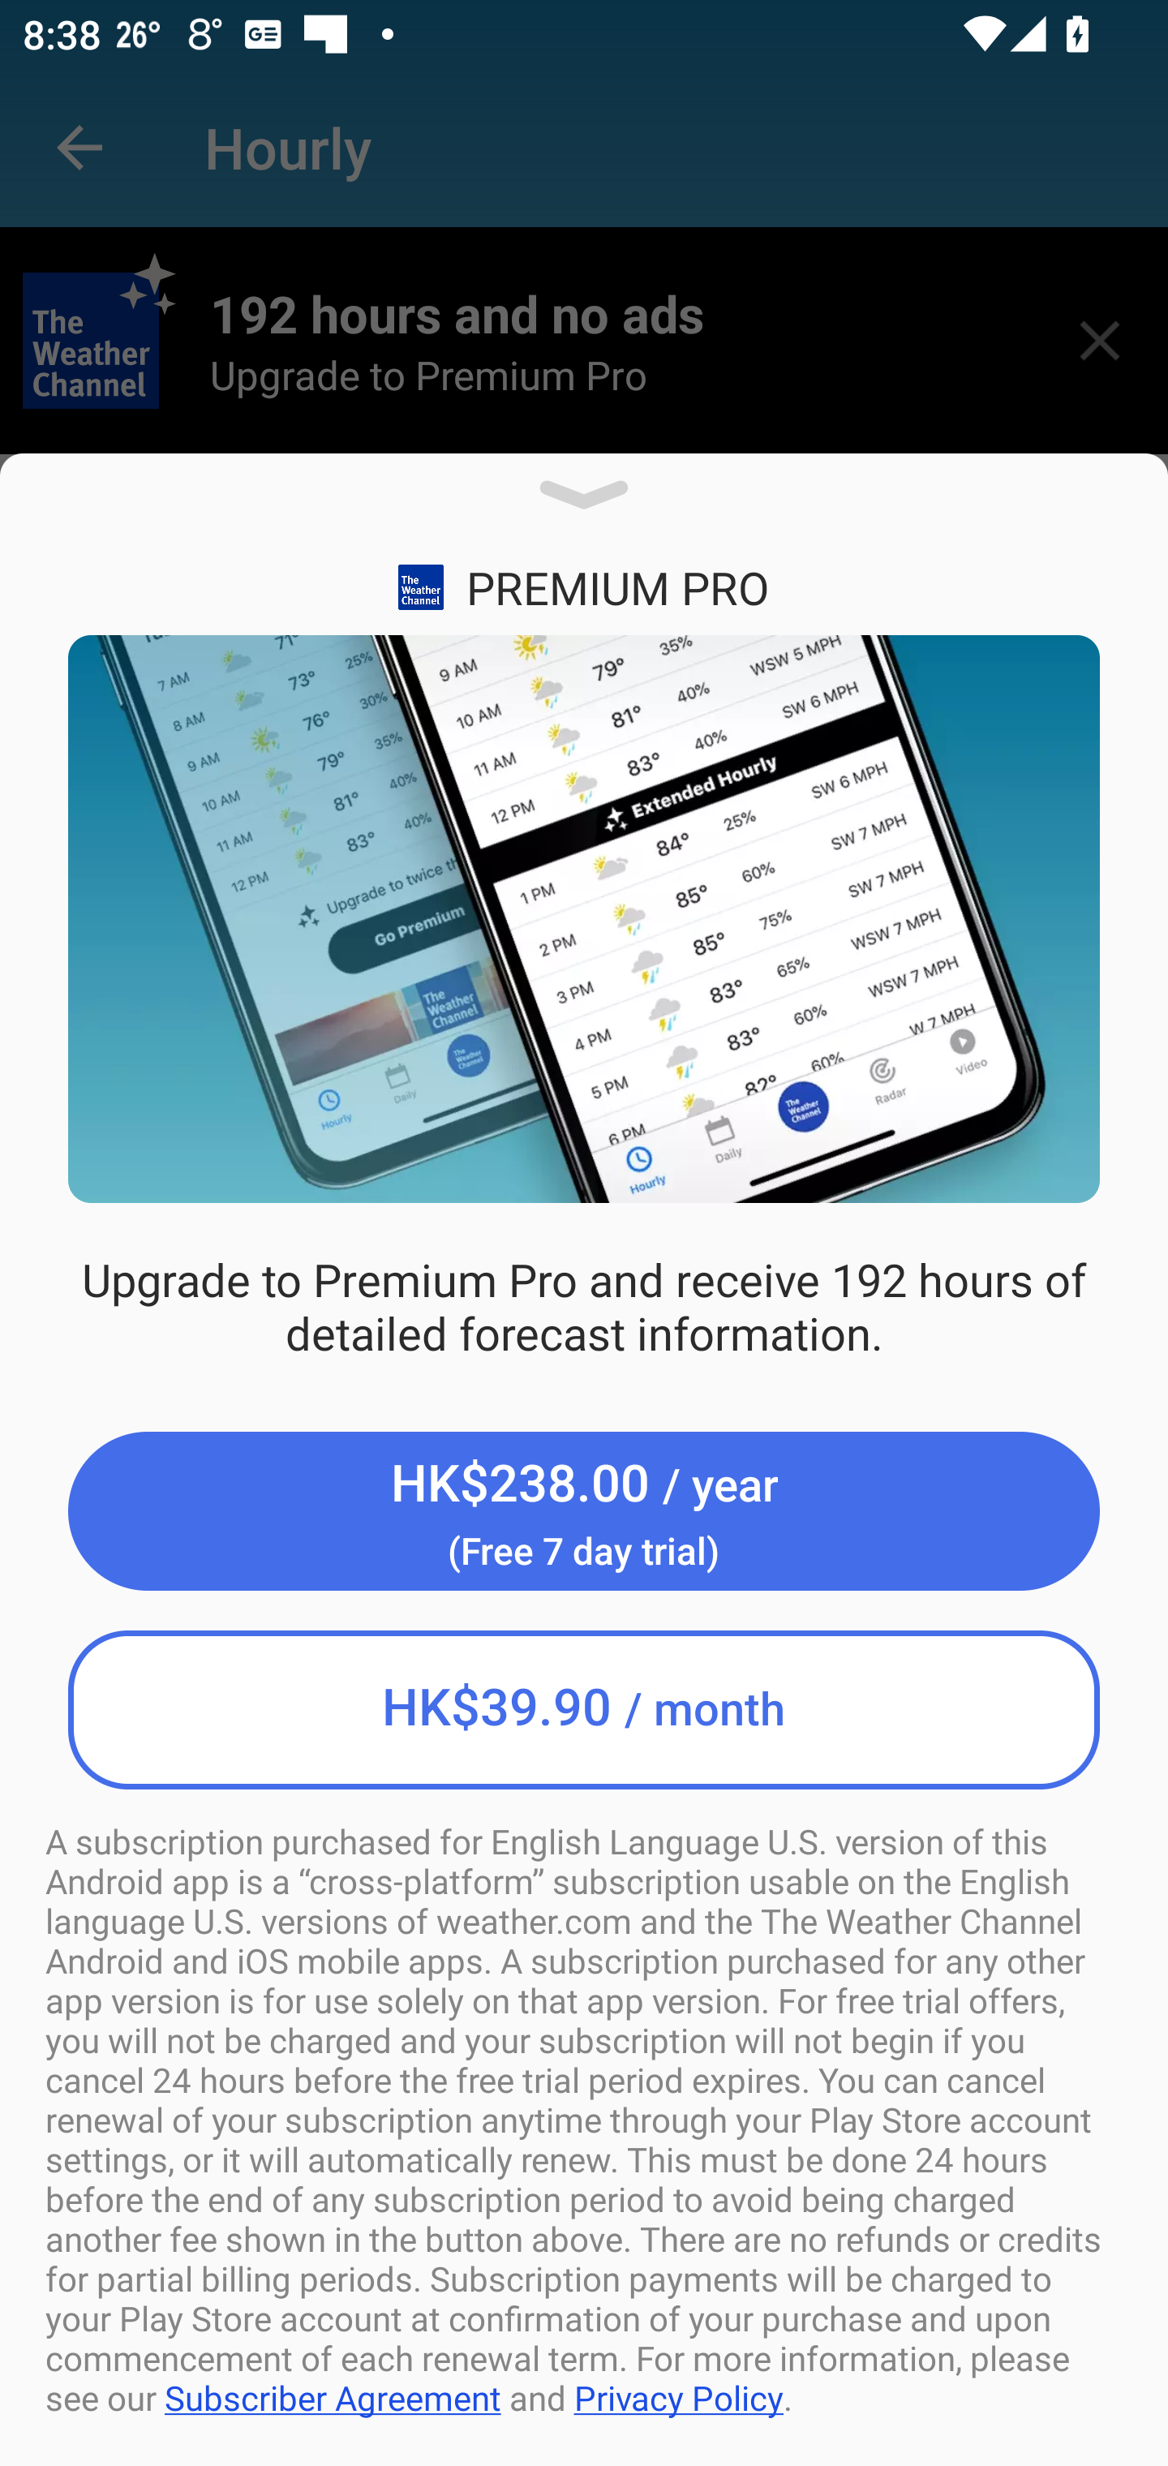  I want to click on HK$238.00 / year (Free 7 day trial), so click(584, 1511).